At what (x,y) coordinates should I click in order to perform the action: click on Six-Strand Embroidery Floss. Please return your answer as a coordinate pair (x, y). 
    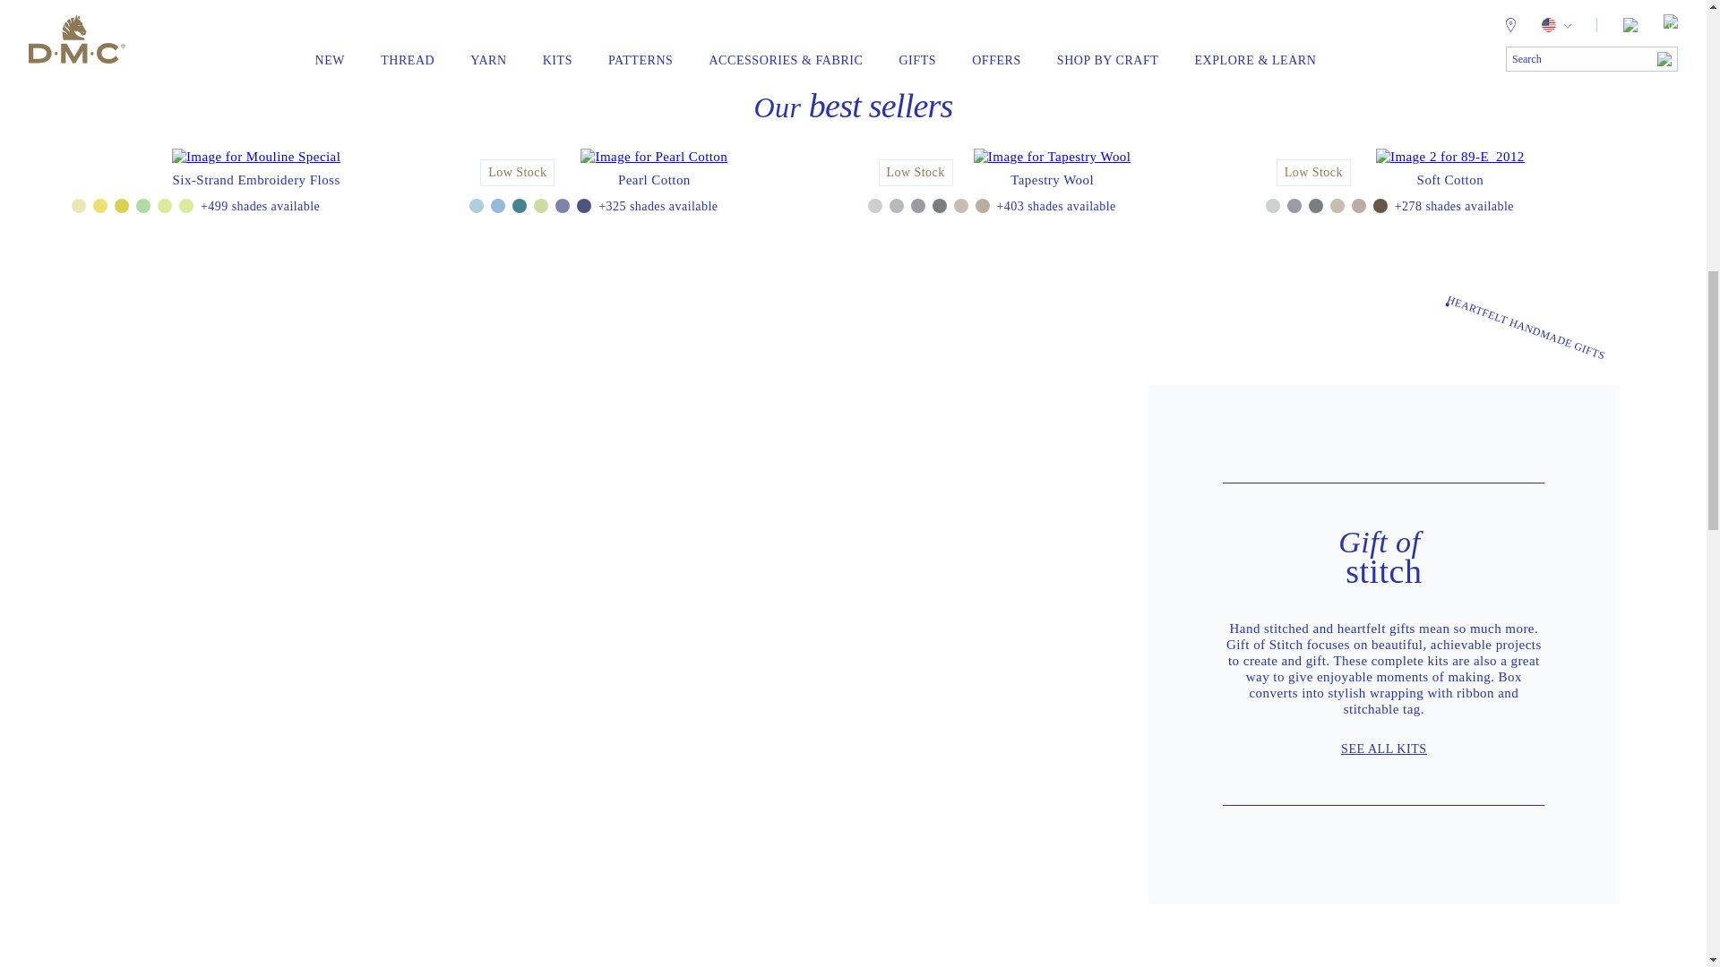
    Looking at the image, I should click on (256, 180).